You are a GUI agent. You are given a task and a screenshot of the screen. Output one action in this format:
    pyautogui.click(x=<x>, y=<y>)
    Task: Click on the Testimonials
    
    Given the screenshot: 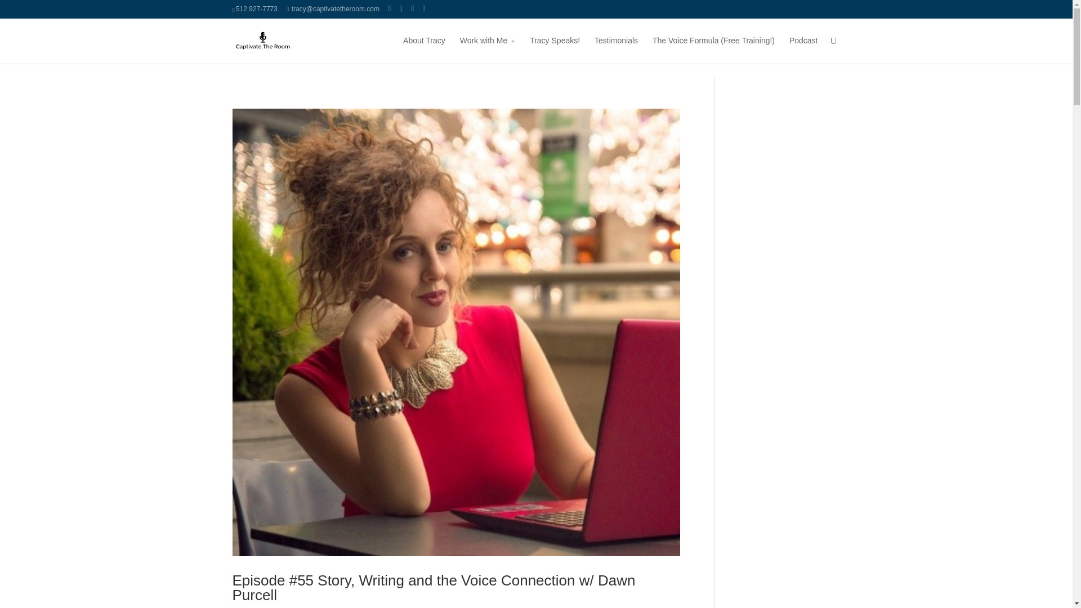 What is the action you would take?
    pyautogui.click(x=616, y=48)
    